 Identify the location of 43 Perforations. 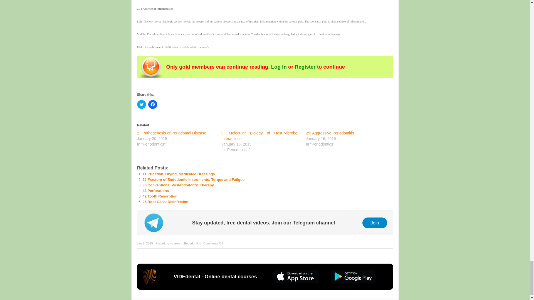
(155, 191).